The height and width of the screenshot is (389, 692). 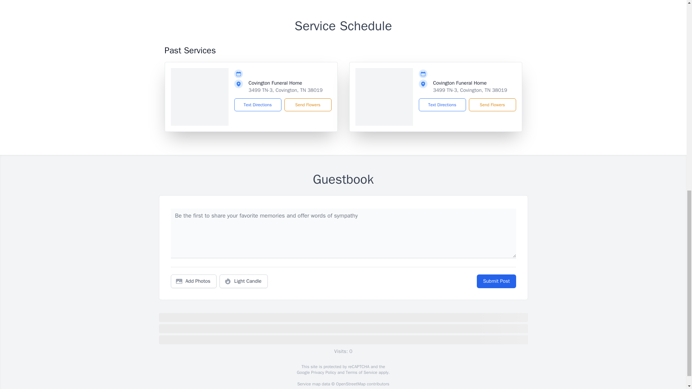 What do you see at coordinates (244, 281) in the screenshot?
I see `Light Candle` at bounding box center [244, 281].